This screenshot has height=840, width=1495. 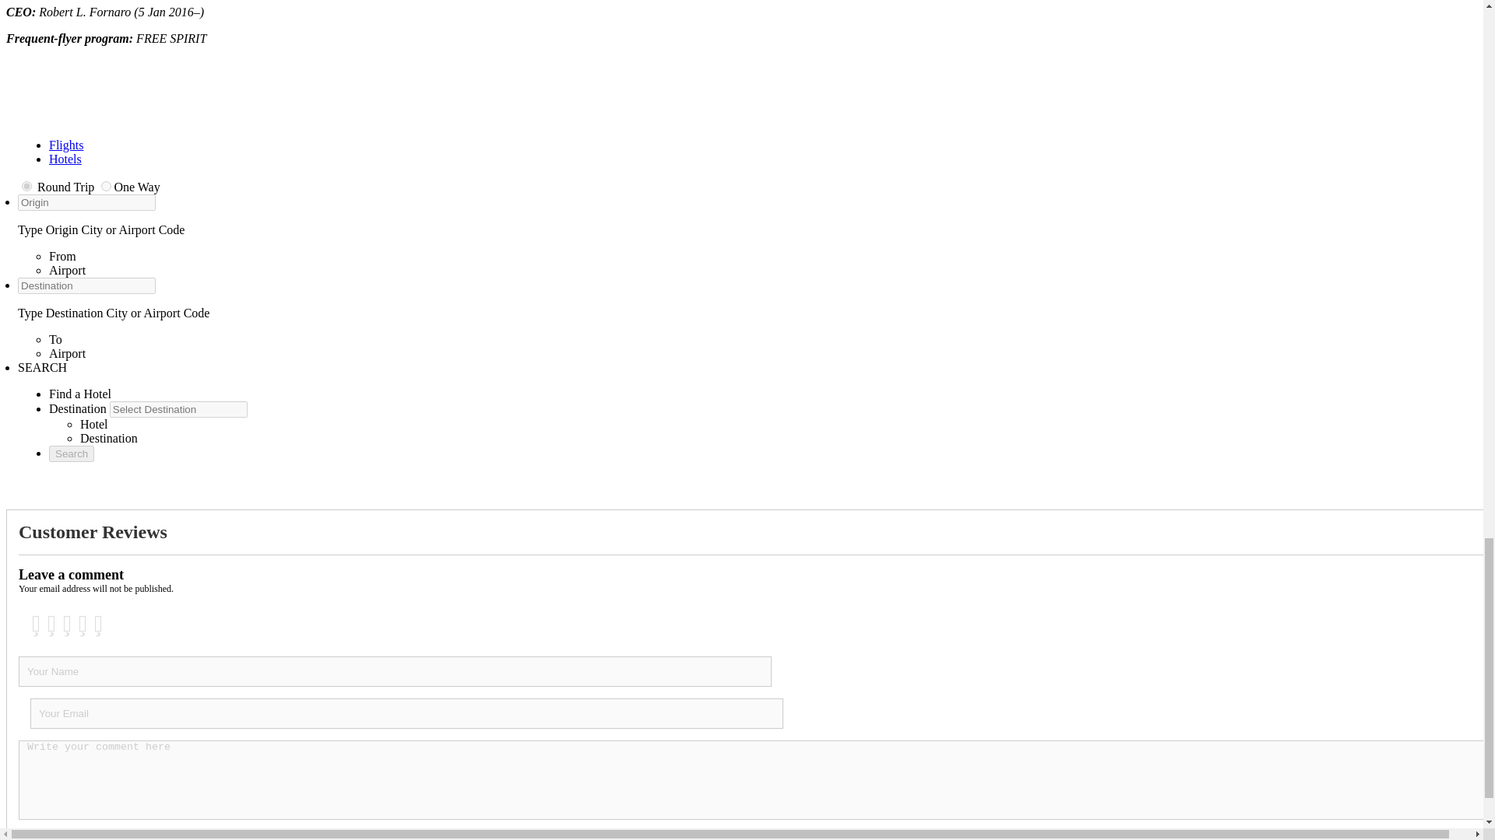 What do you see at coordinates (45, 835) in the screenshot?
I see `Submit` at bounding box center [45, 835].